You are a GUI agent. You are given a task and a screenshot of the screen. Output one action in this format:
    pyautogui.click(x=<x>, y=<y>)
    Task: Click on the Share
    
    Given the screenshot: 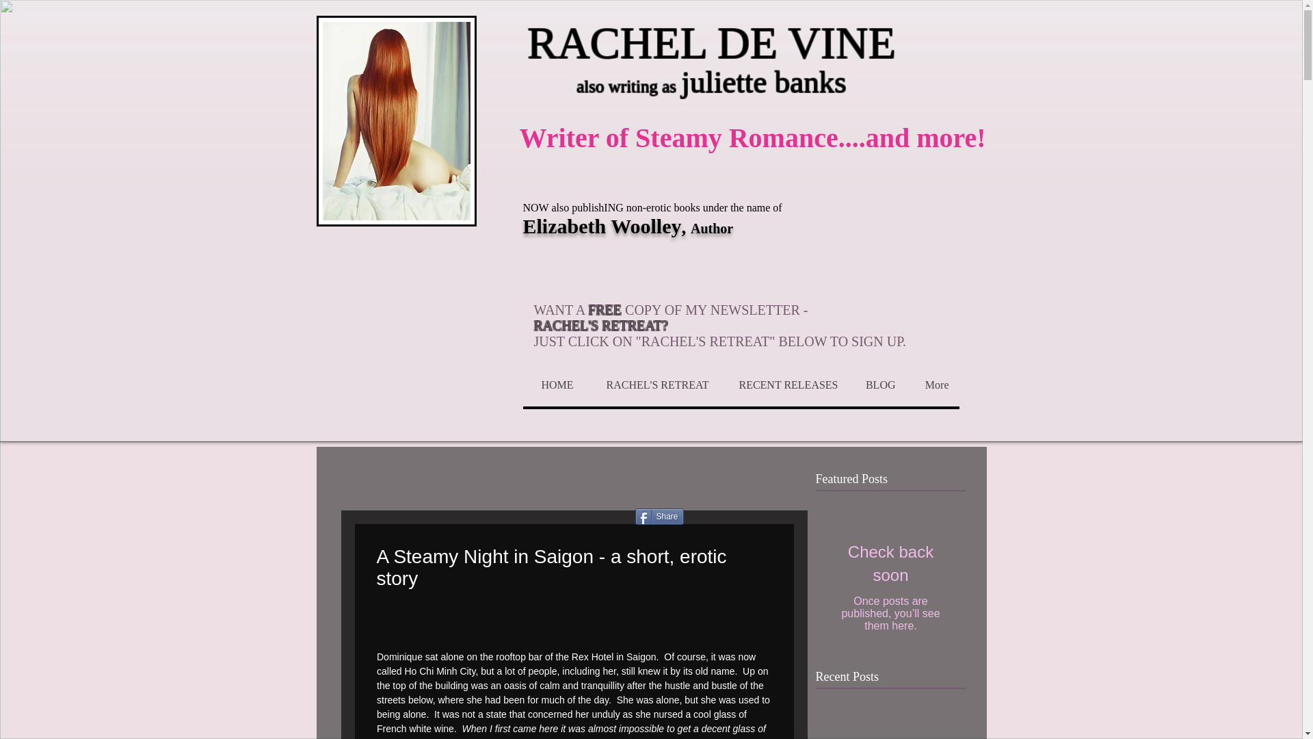 What is the action you would take?
    pyautogui.click(x=658, y=516)
    